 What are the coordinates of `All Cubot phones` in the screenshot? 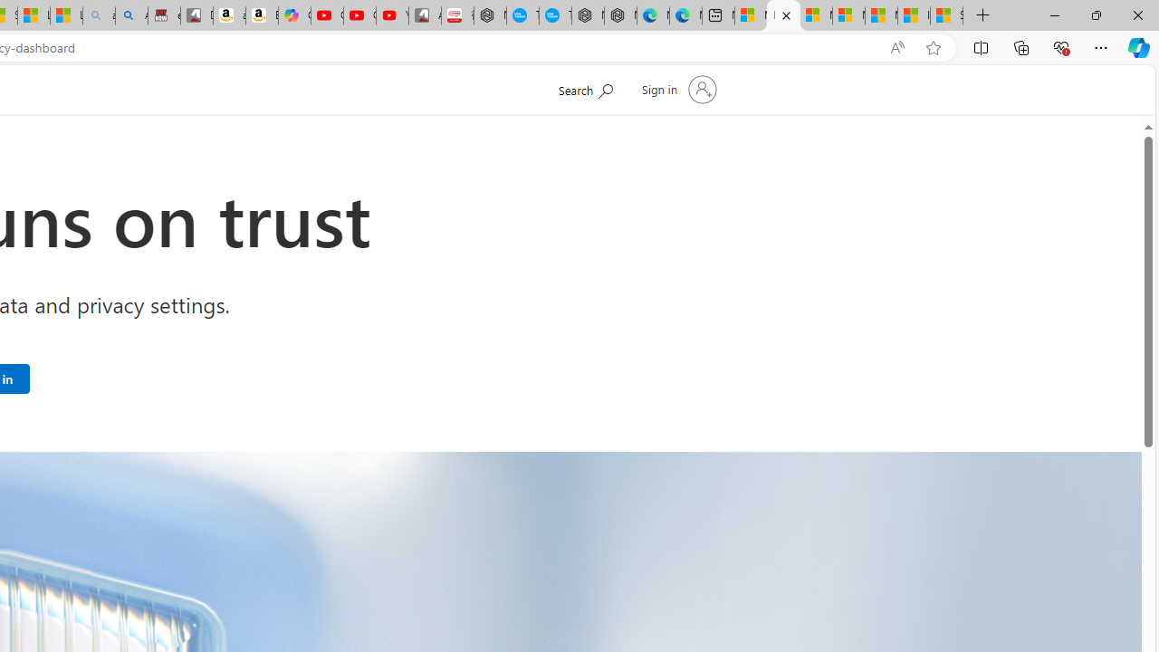 It's located at (425, 16).